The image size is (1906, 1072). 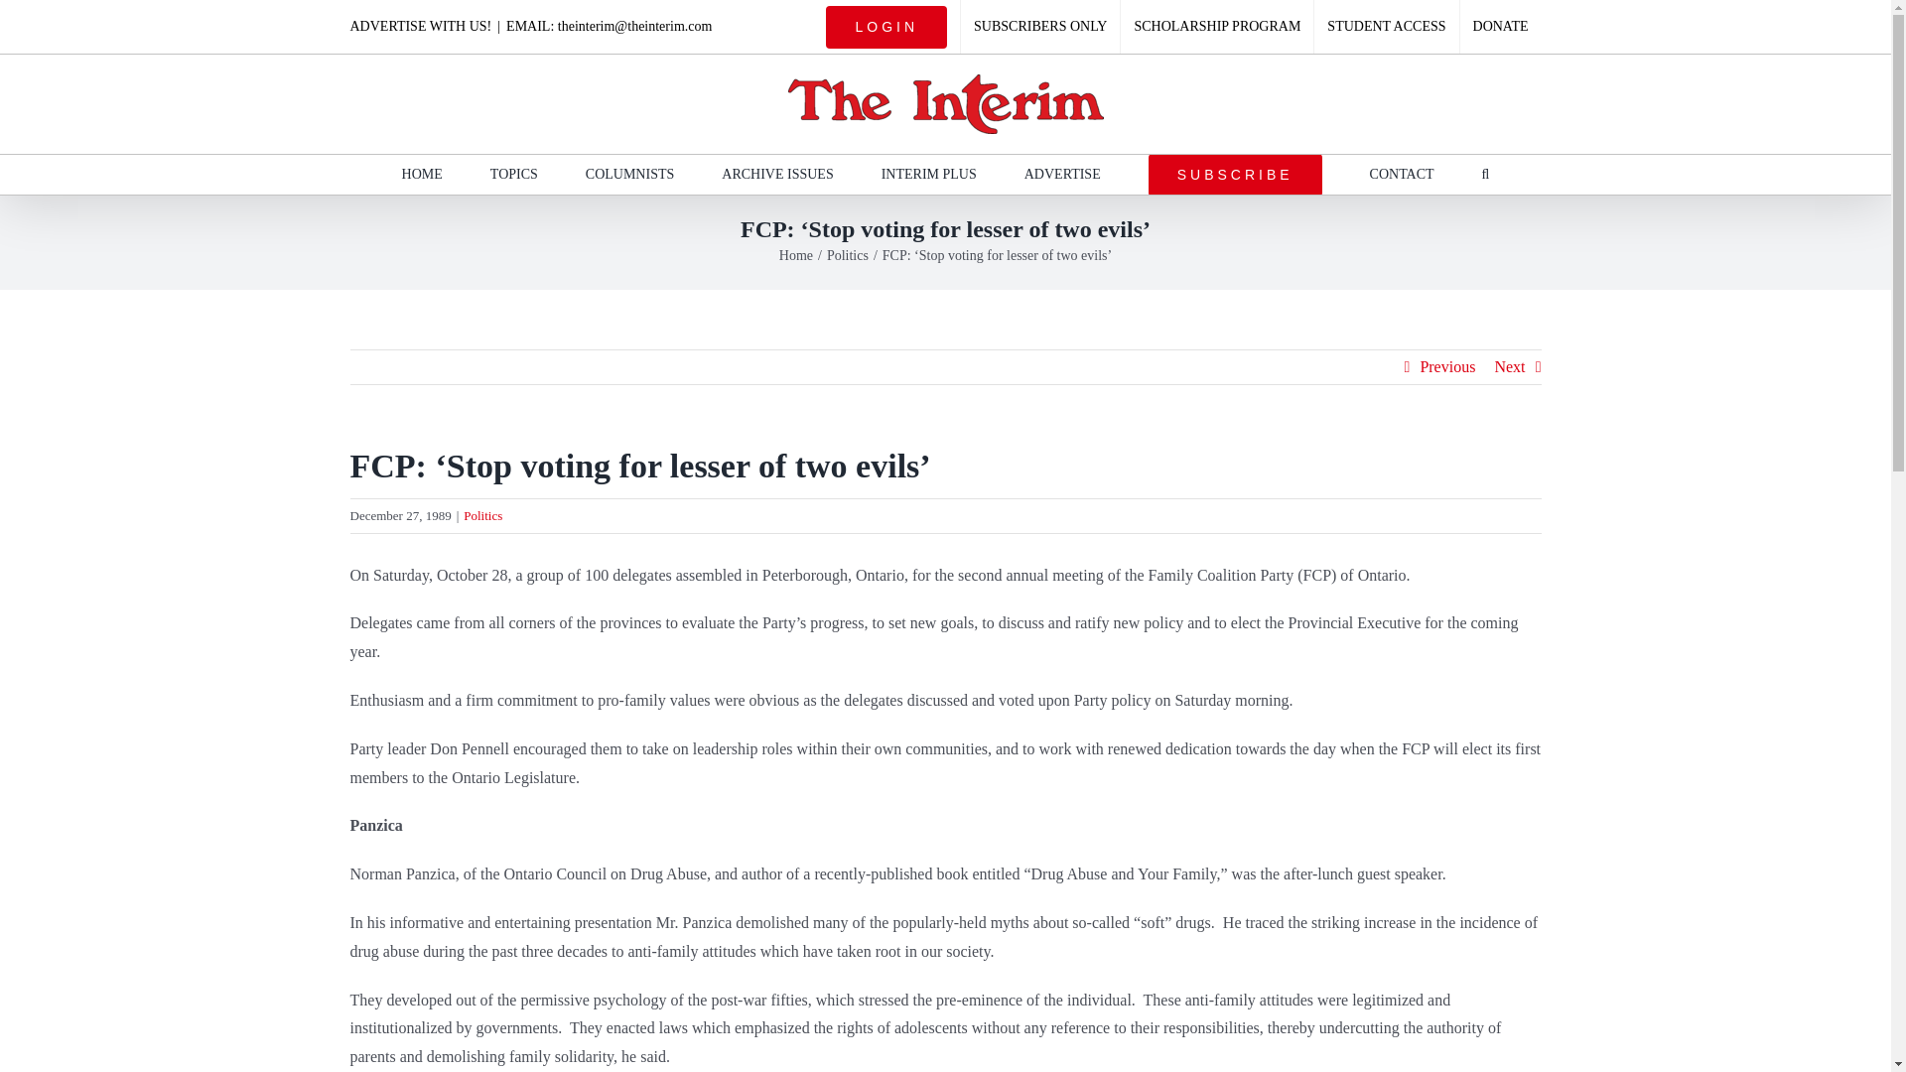 I want to click on TOPICS, so click(x=513, y=174).